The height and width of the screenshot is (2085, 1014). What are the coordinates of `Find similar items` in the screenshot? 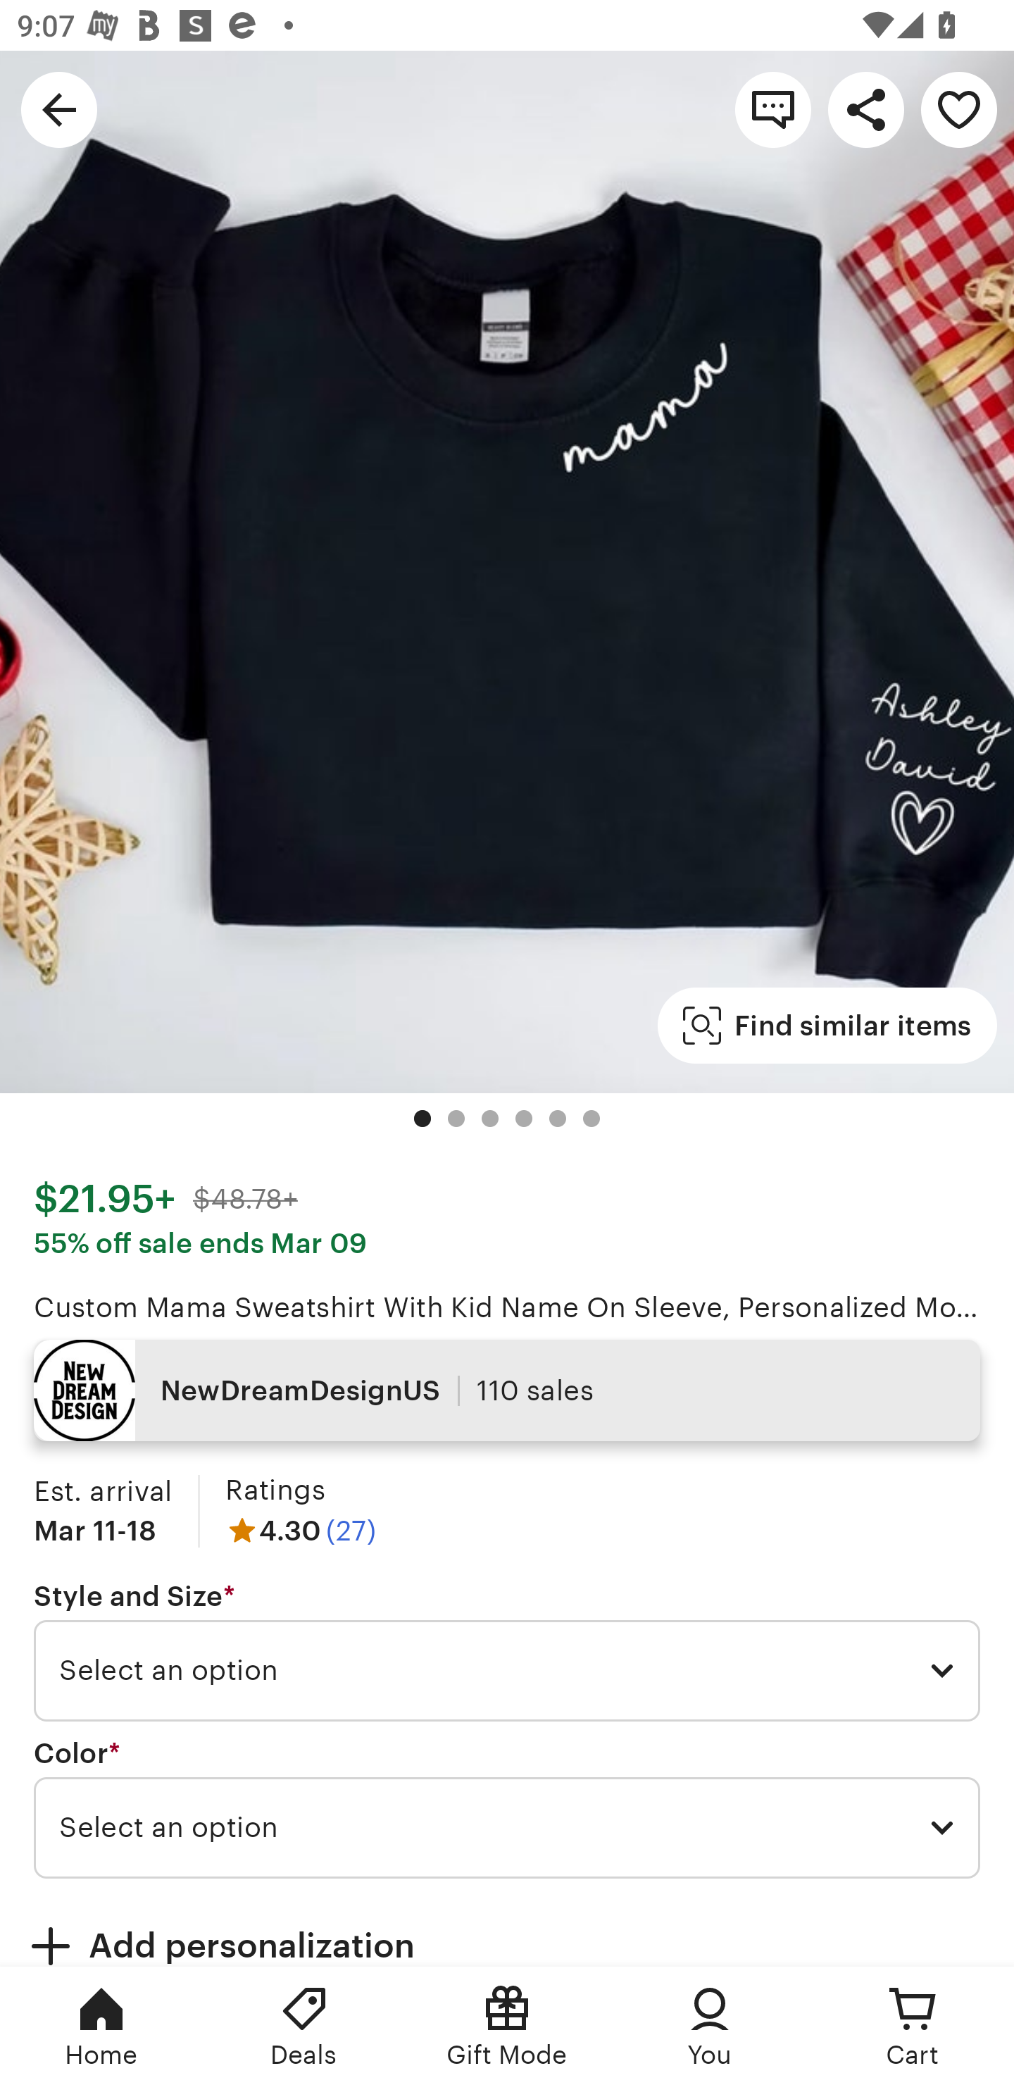 It's located at (827, 1026).